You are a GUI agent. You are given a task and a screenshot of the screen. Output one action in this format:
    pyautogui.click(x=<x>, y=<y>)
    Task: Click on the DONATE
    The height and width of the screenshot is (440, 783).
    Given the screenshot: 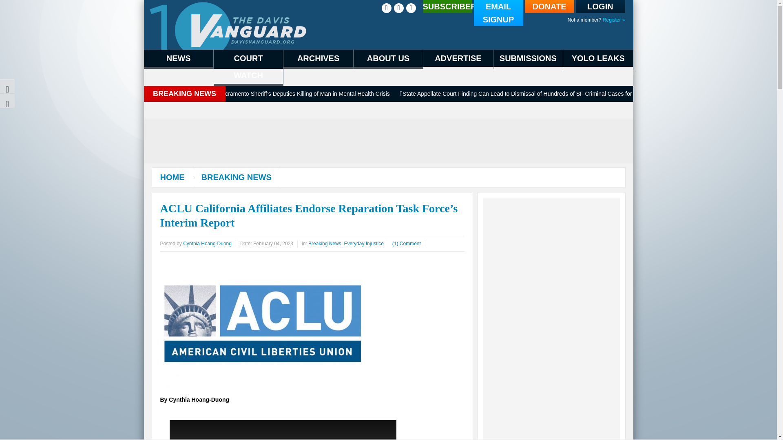 What is the action you would take?
    pyautogui.click(x=549, y=7)
    